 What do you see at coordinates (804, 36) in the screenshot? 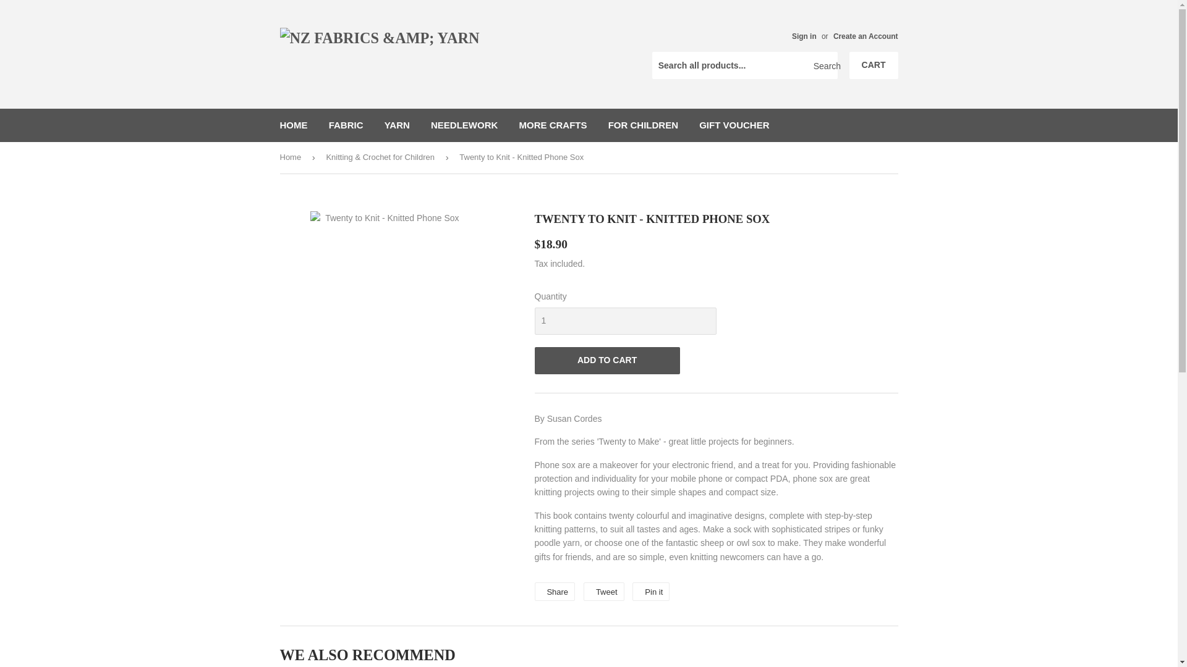
I see `Sign in` at bounding box center [804, 36].